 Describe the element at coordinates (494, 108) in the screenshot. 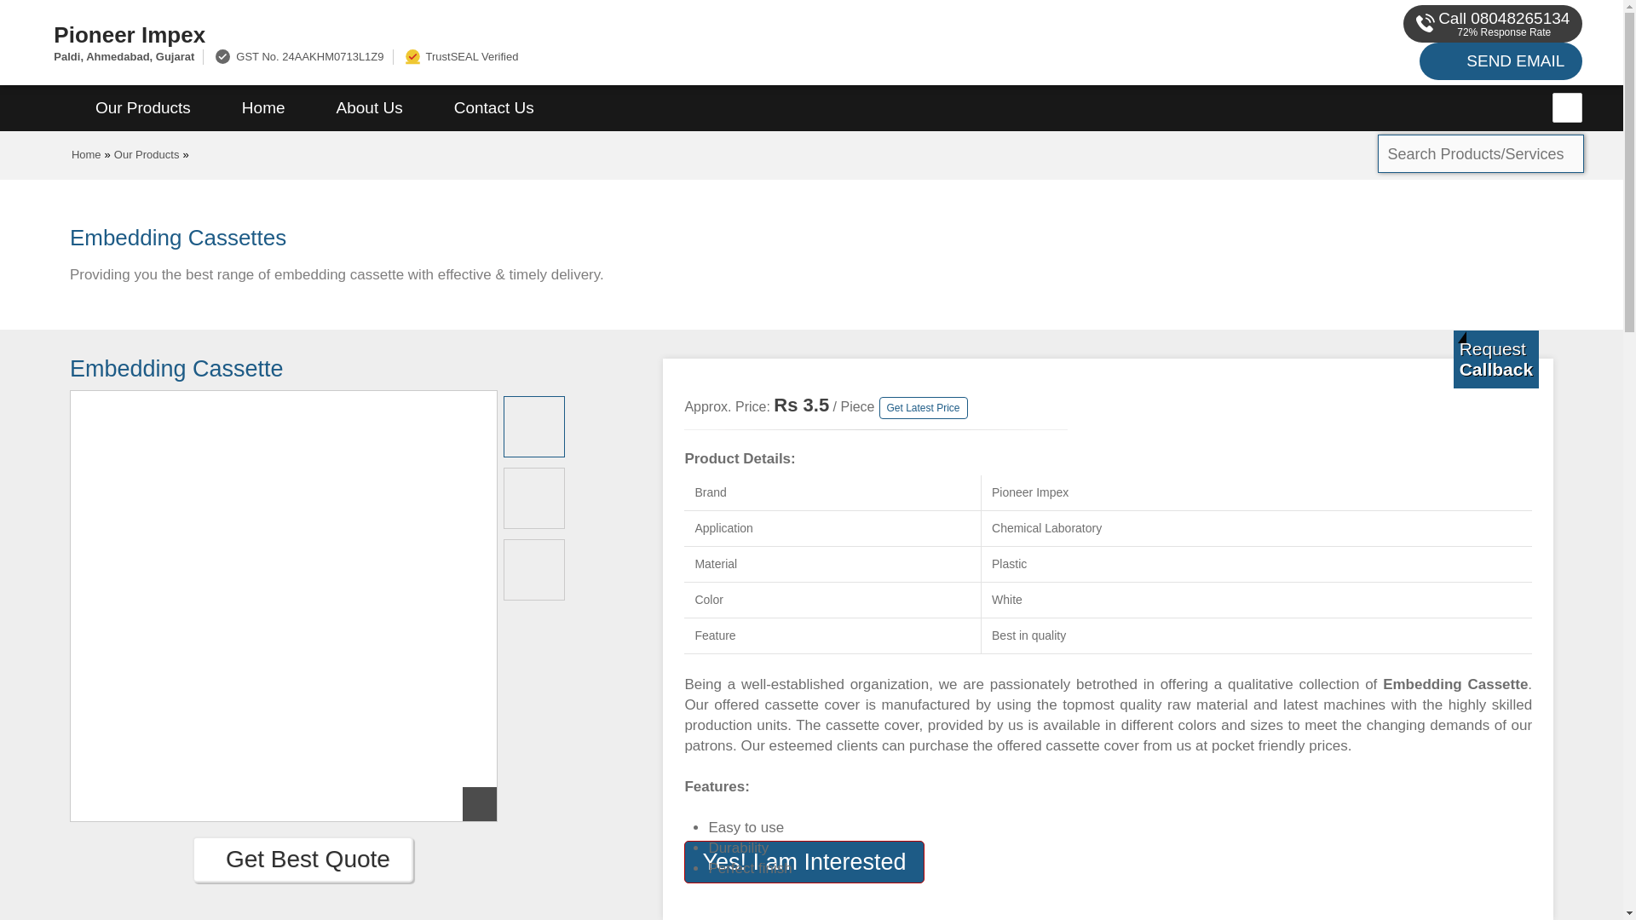

I see `Contact Us` at that location.